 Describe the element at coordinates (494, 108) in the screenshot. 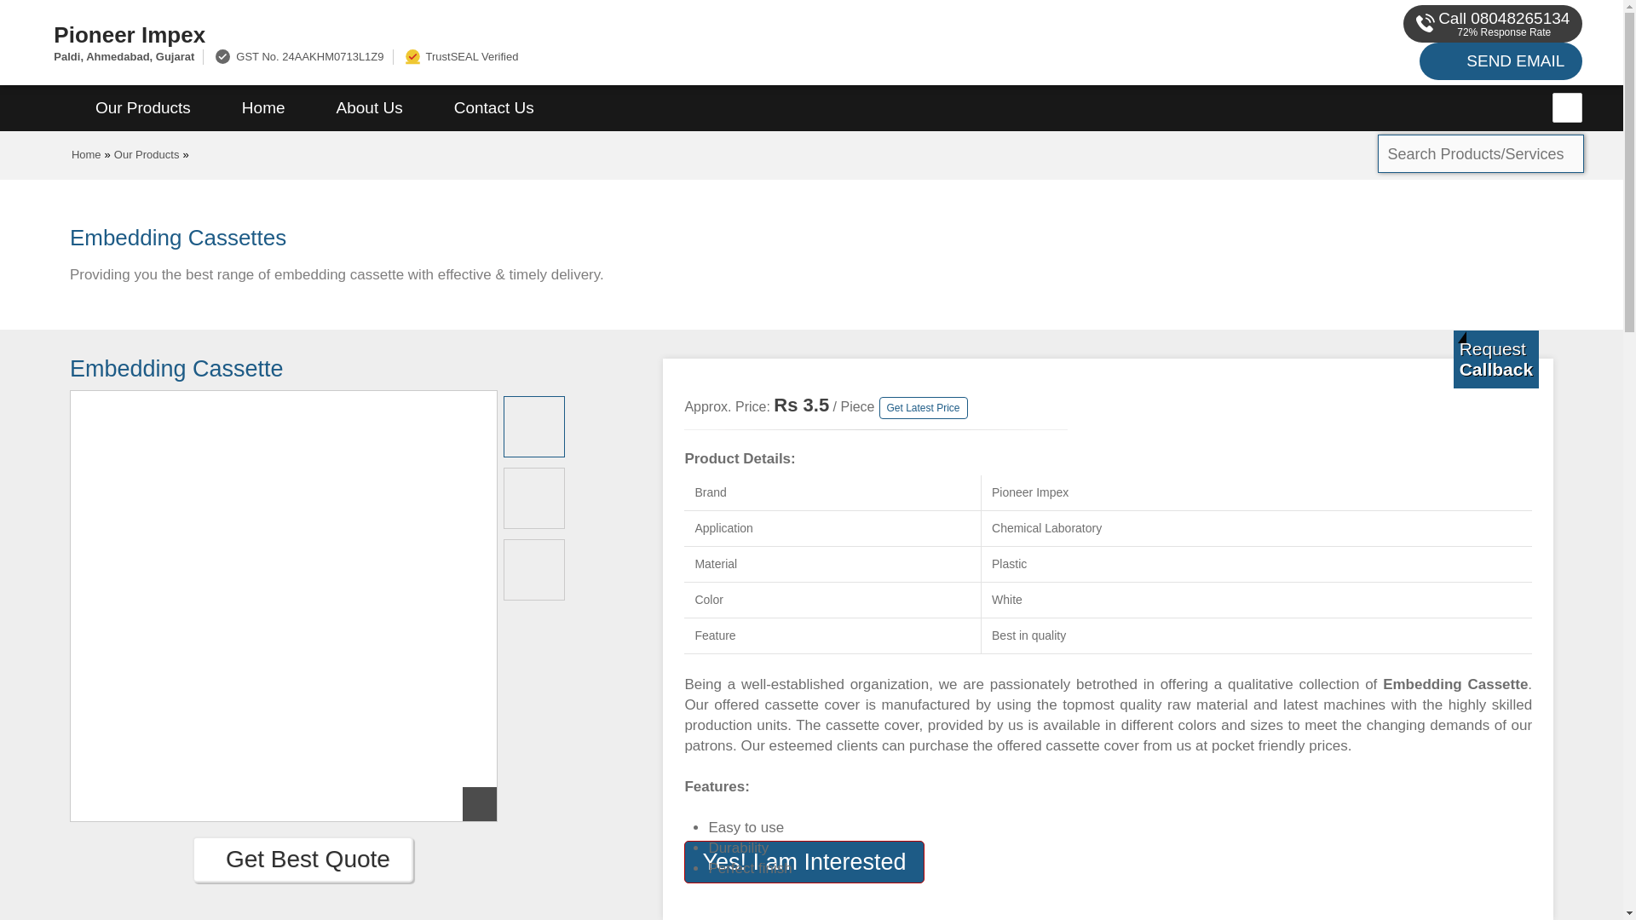

I see `Contact Us` at that location.